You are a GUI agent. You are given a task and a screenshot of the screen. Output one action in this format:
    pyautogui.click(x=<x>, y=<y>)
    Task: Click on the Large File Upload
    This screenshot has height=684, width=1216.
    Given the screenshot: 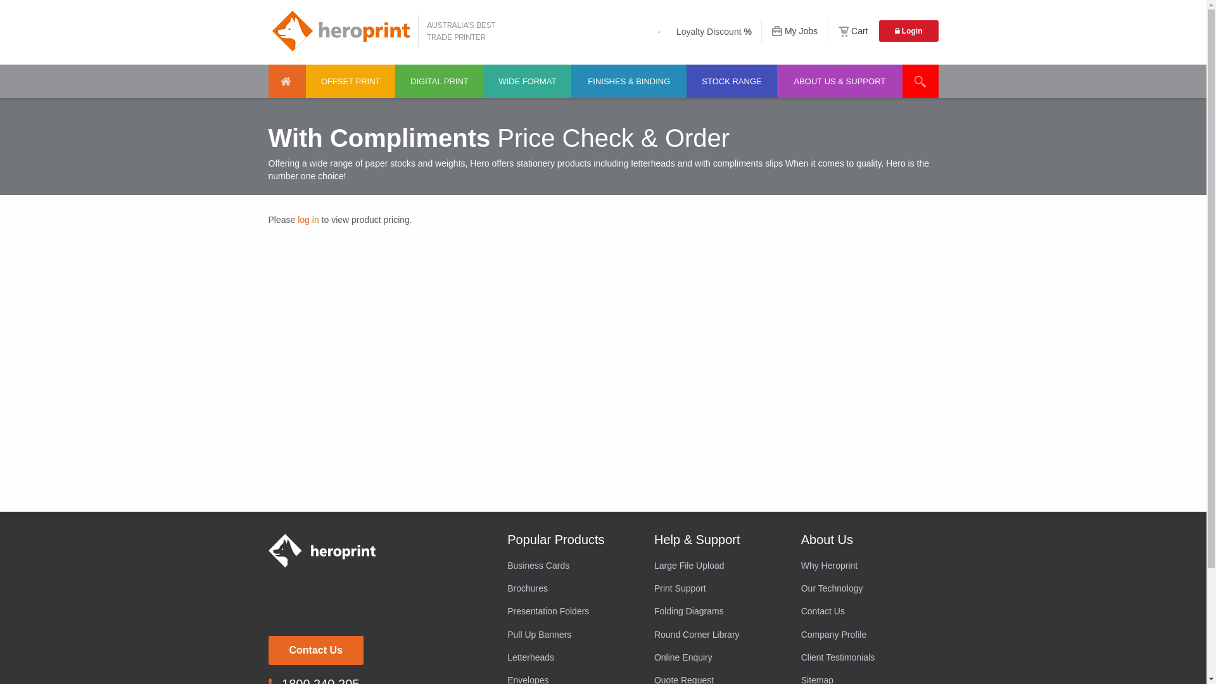 What is the action you would take?
    pyautogui.click(x=718, y=565)
    